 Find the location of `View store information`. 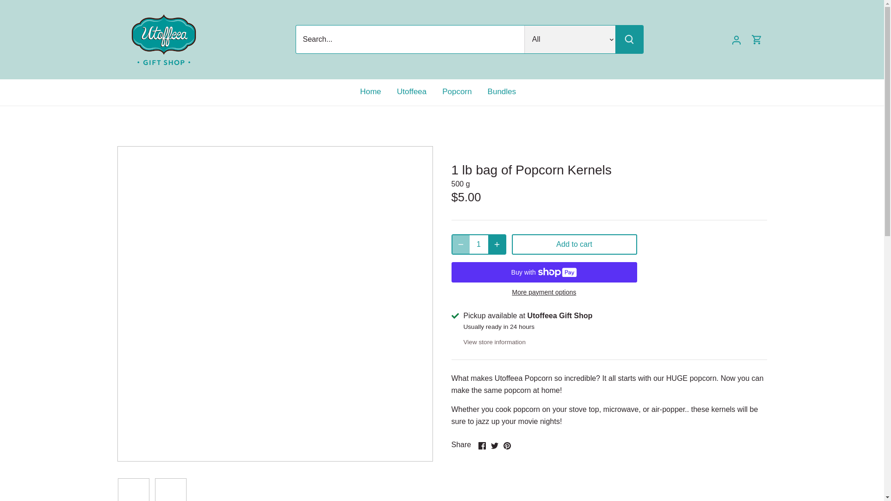

View store information is located at coordinates (494, 341).